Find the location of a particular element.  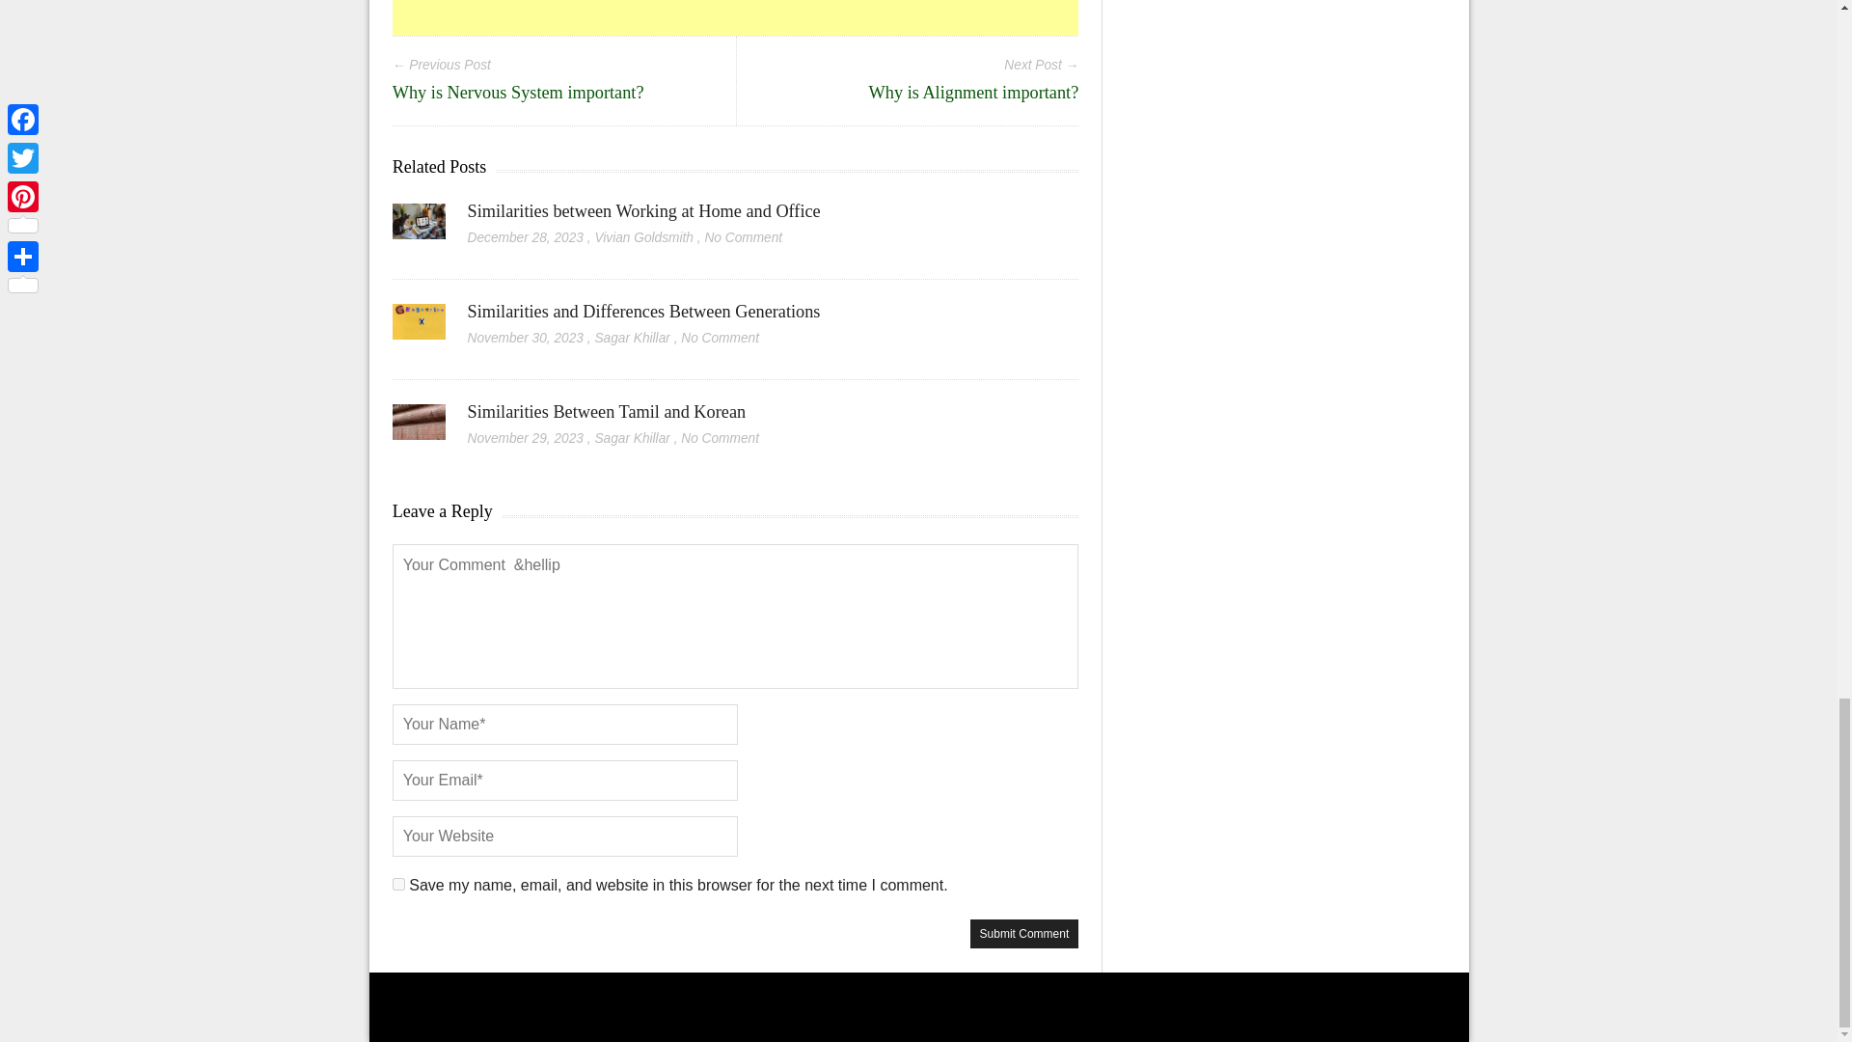

Similarities between Working at Home and Office is located at coordinates (419, 228).